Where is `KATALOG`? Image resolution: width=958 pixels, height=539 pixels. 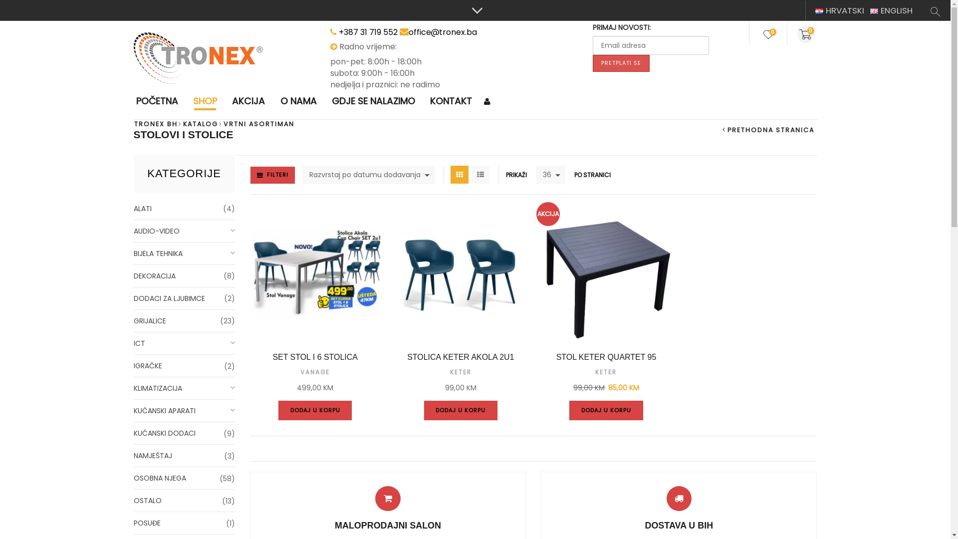 KATALOG is located at coordinates (201, 124).